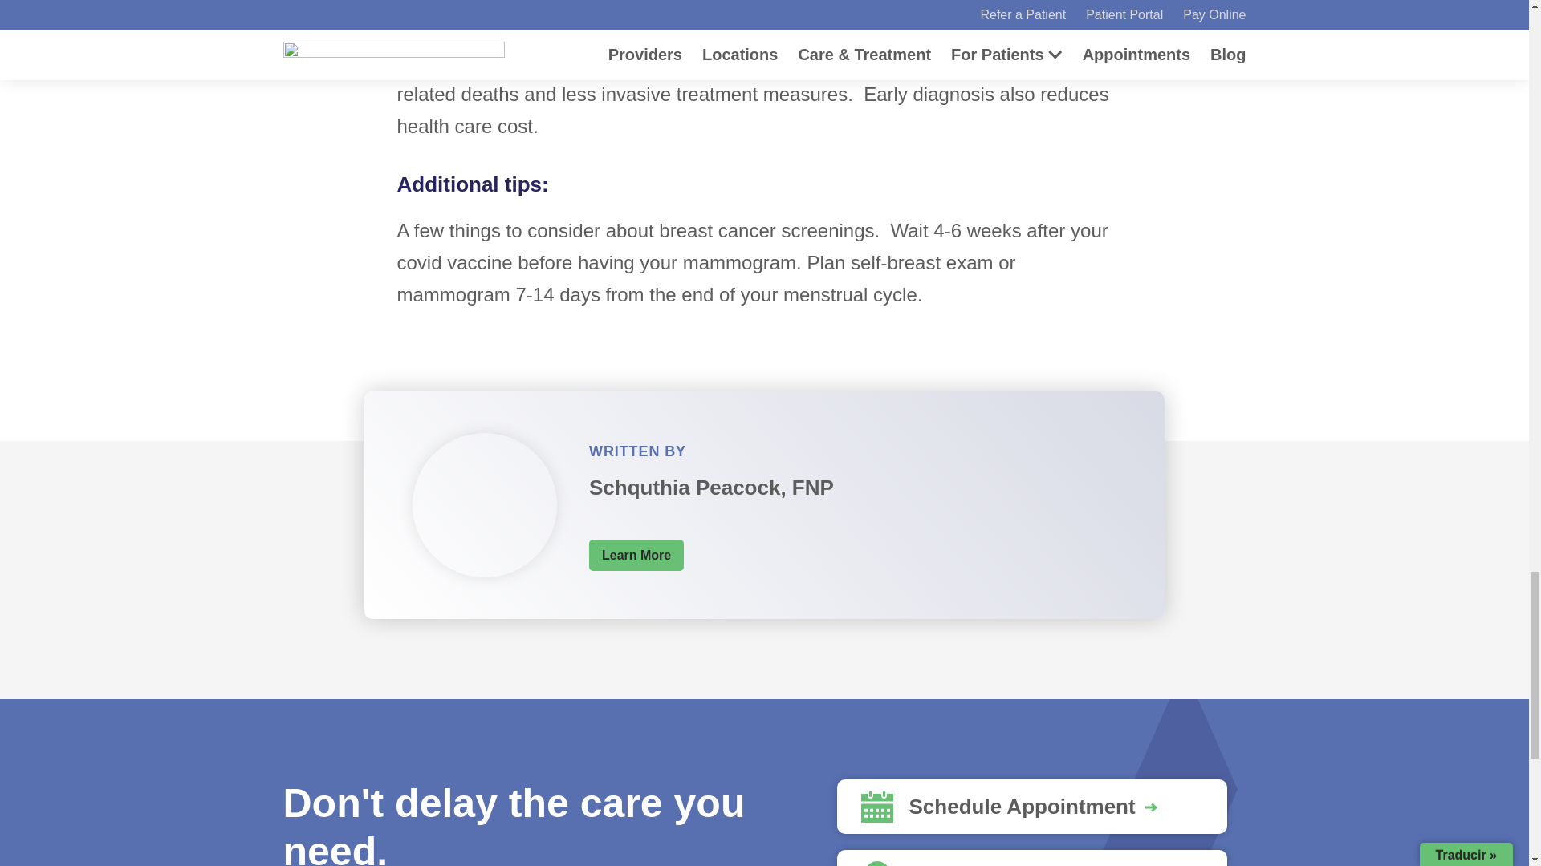  Describe the element at coordinates (1031, 858) in the screenshot. I see `Find a Location` at that location.